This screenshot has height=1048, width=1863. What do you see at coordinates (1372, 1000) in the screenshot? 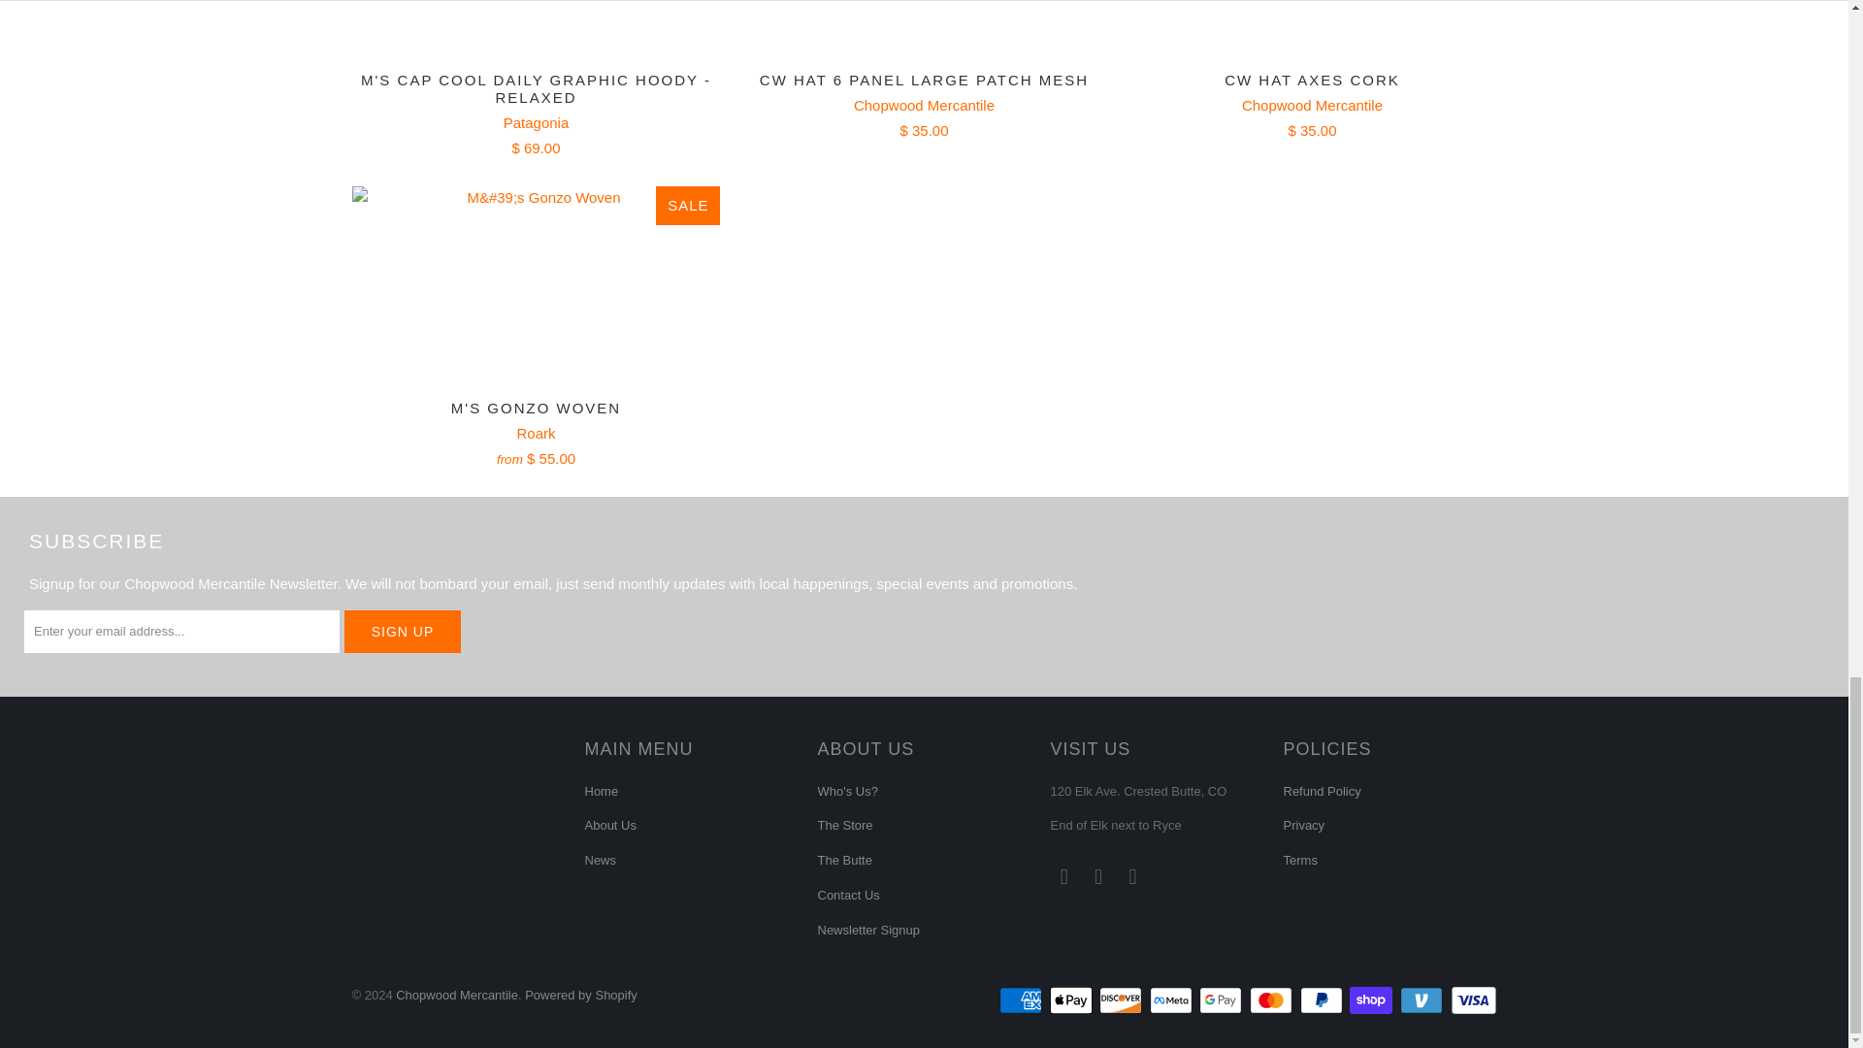
I see `Shop Pay` at bounding box center [1372, 1000].